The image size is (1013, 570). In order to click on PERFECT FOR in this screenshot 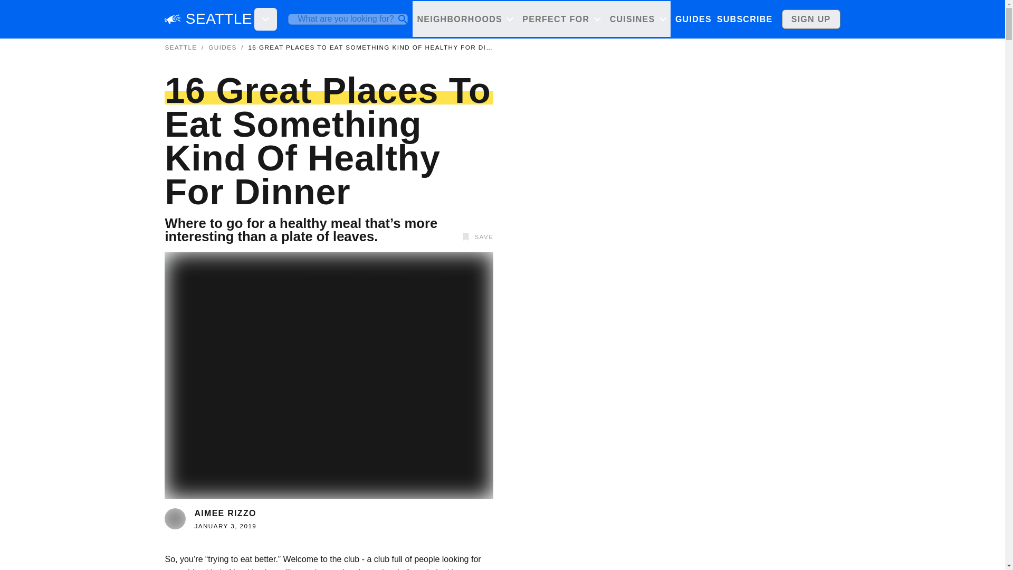, I will do `click(561, 19)`.